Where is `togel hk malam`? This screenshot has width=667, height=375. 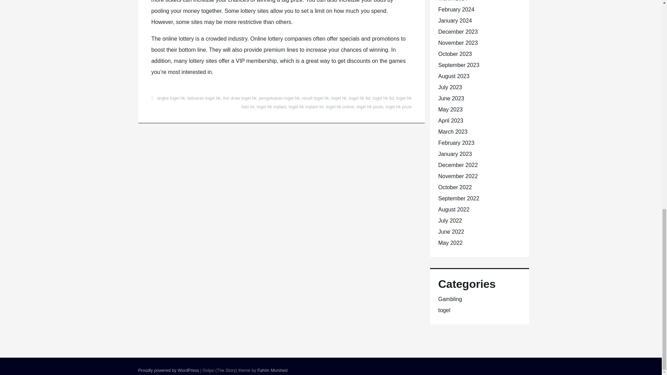 togel hk malam is located at coordinates (271, 107).